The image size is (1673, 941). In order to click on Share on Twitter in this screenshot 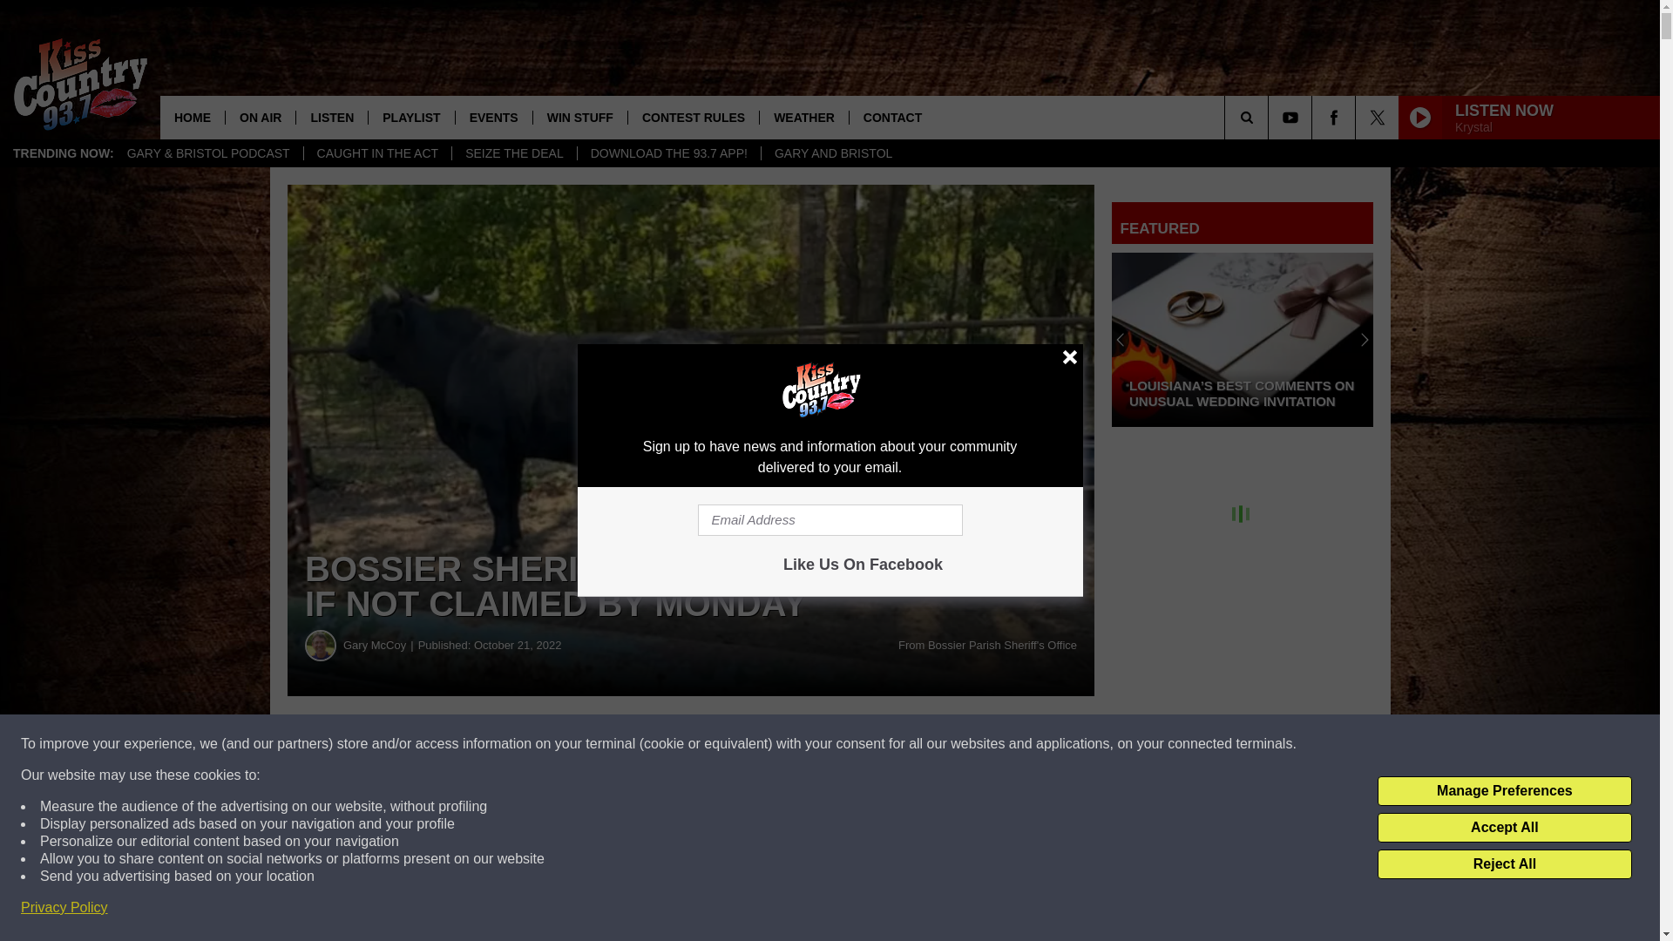, I will do `click(852, 744)`.